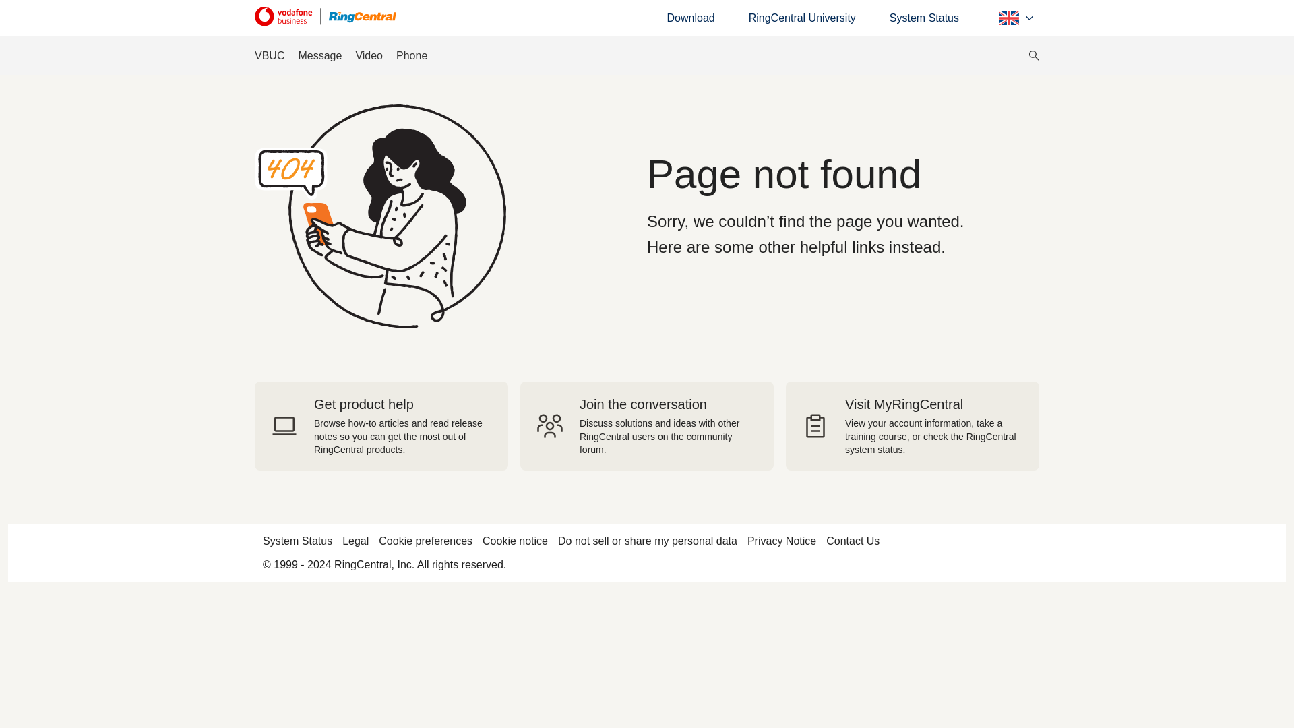  I want to click on Download, so click(691, 18).